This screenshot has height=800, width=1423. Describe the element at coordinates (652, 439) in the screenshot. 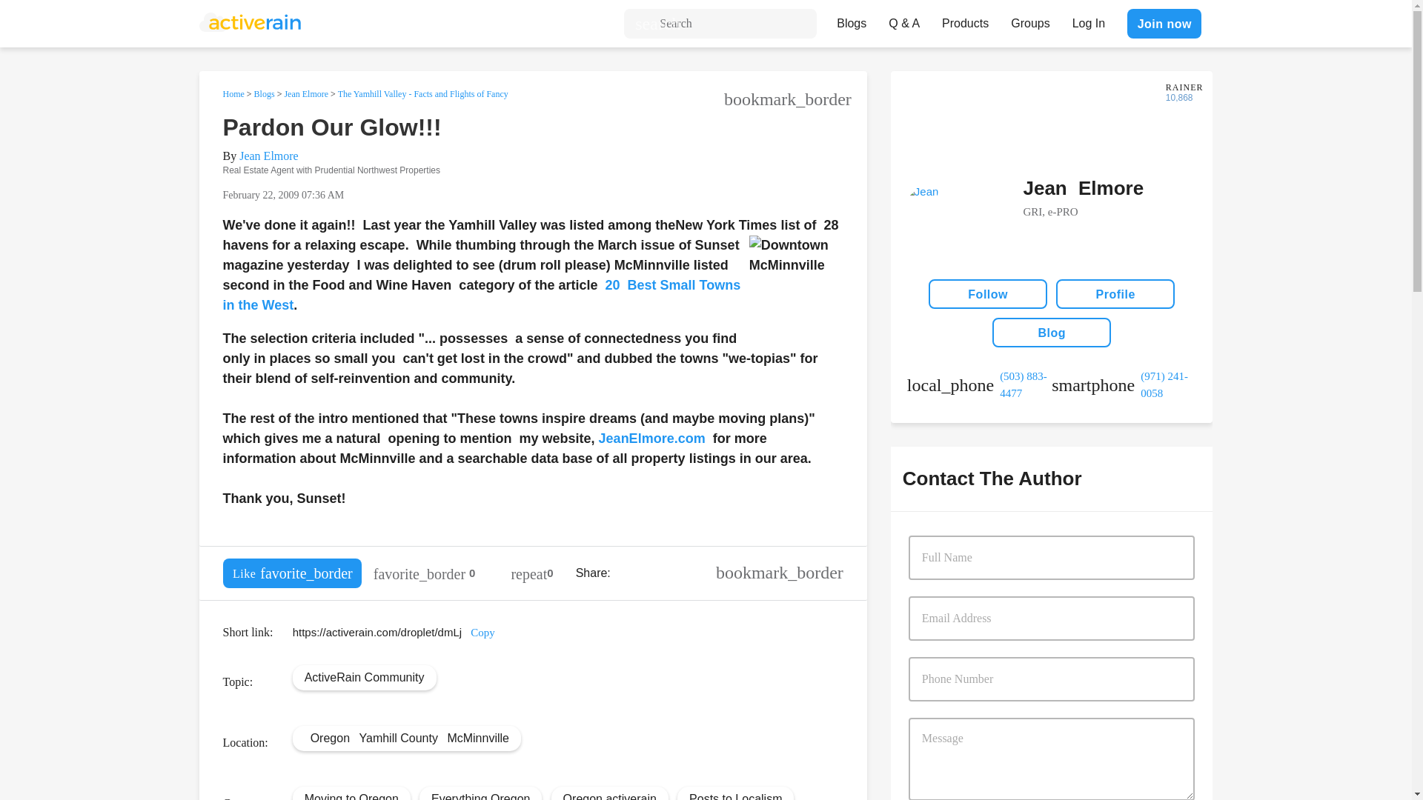

I see `JeanElmore.com` at that location.